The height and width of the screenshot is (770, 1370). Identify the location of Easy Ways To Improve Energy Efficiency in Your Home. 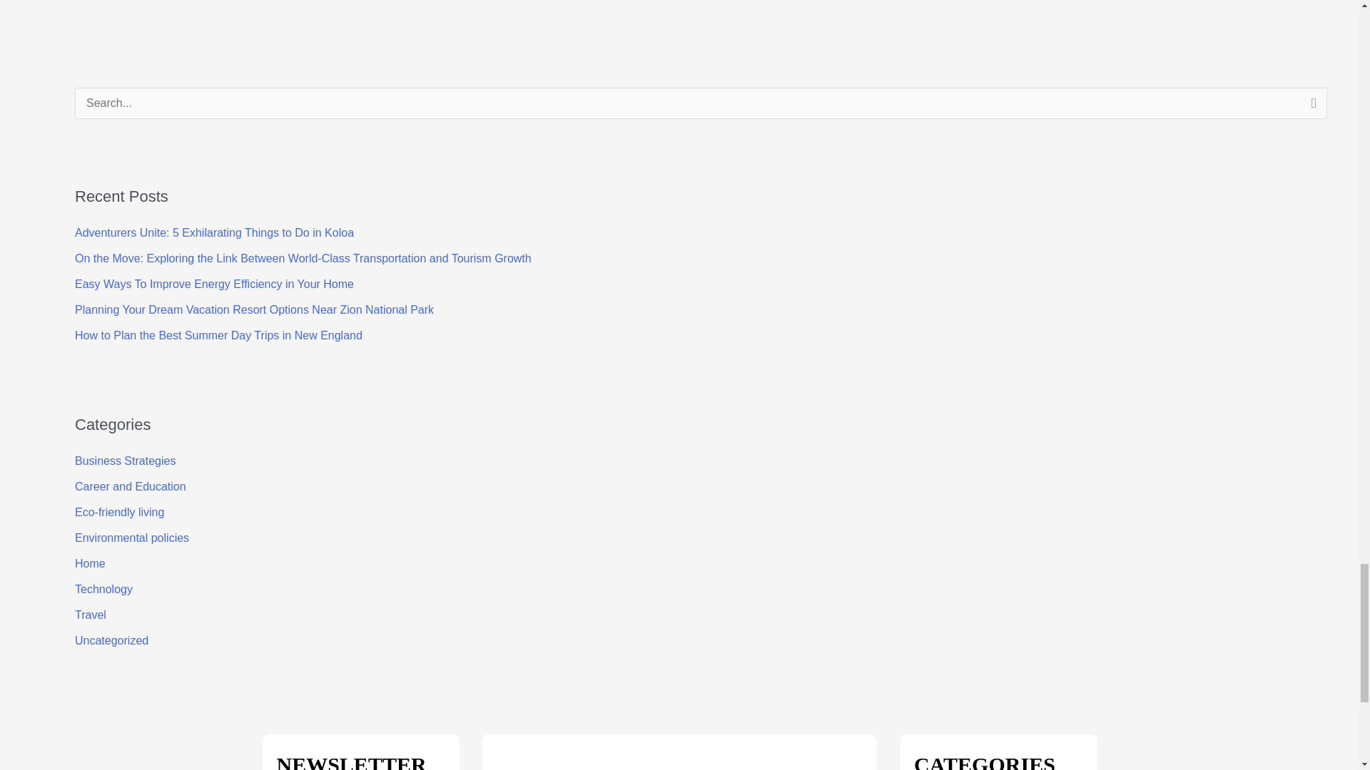
(214, 284).